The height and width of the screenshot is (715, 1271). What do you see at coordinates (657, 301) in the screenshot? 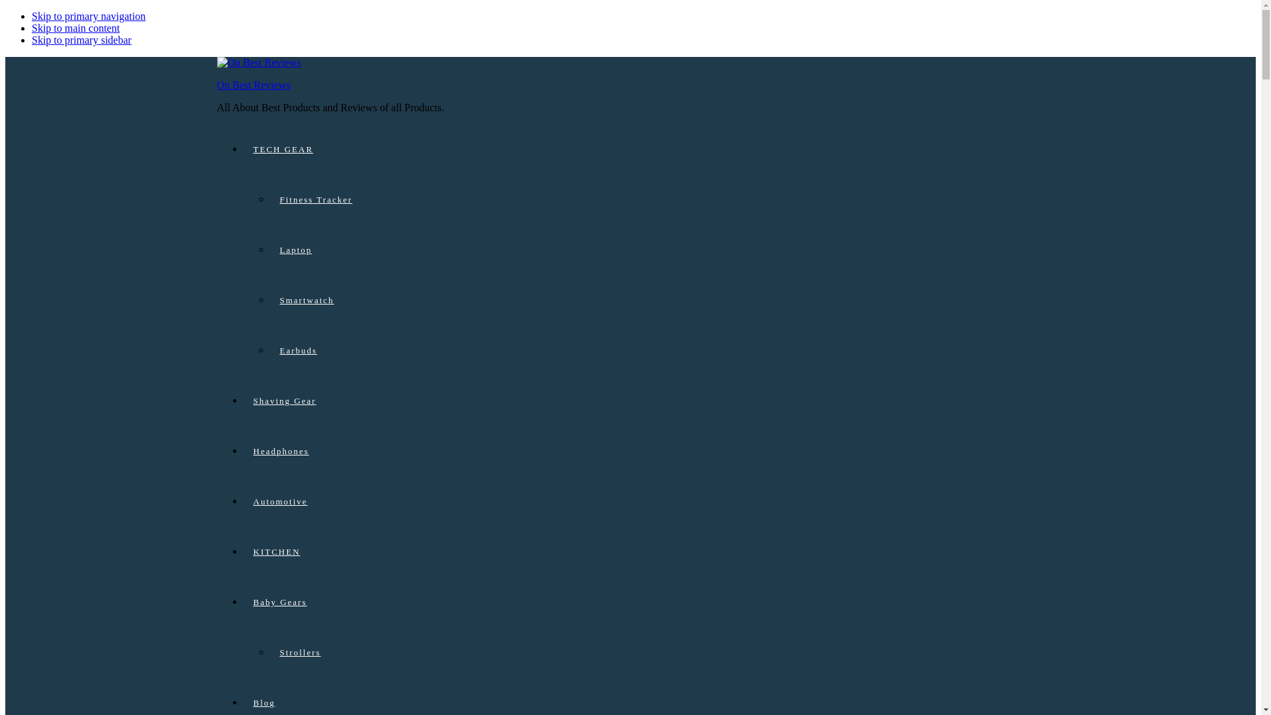
I see `Smartwatch` at bounding box center [657, 301].